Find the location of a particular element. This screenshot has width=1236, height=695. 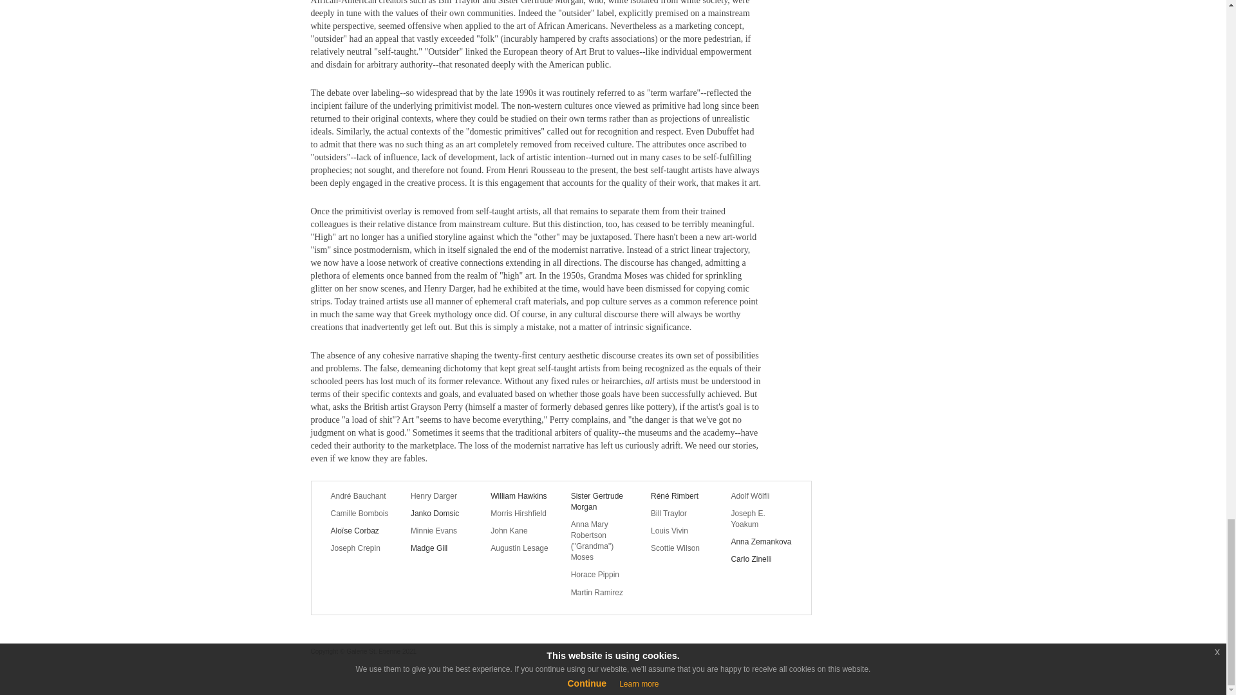

Horace Pippin is located at coordinates (601, 574).